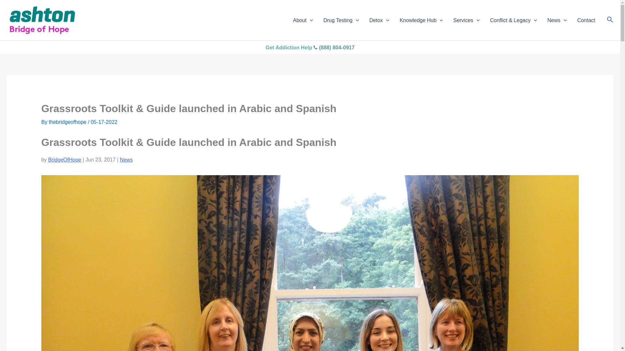 Image resolution: width=625 pixels, height=351 pixels. Describe the element at coordinates (341, 20) in the screenshot. I see `Drug Testing` at that location.